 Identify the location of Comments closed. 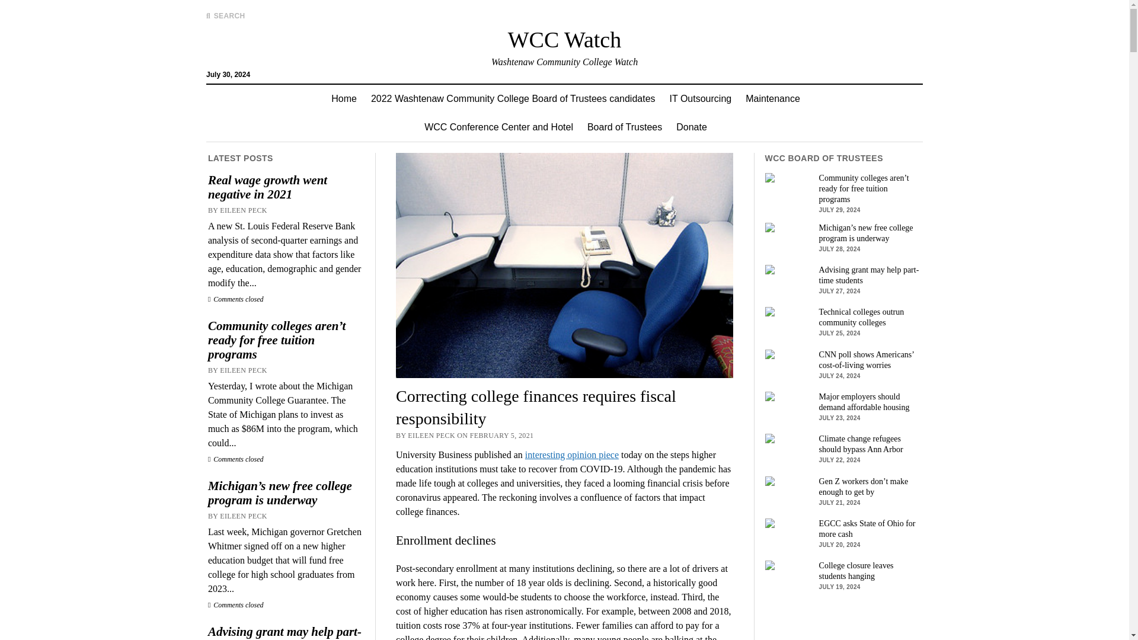
(236, 299).